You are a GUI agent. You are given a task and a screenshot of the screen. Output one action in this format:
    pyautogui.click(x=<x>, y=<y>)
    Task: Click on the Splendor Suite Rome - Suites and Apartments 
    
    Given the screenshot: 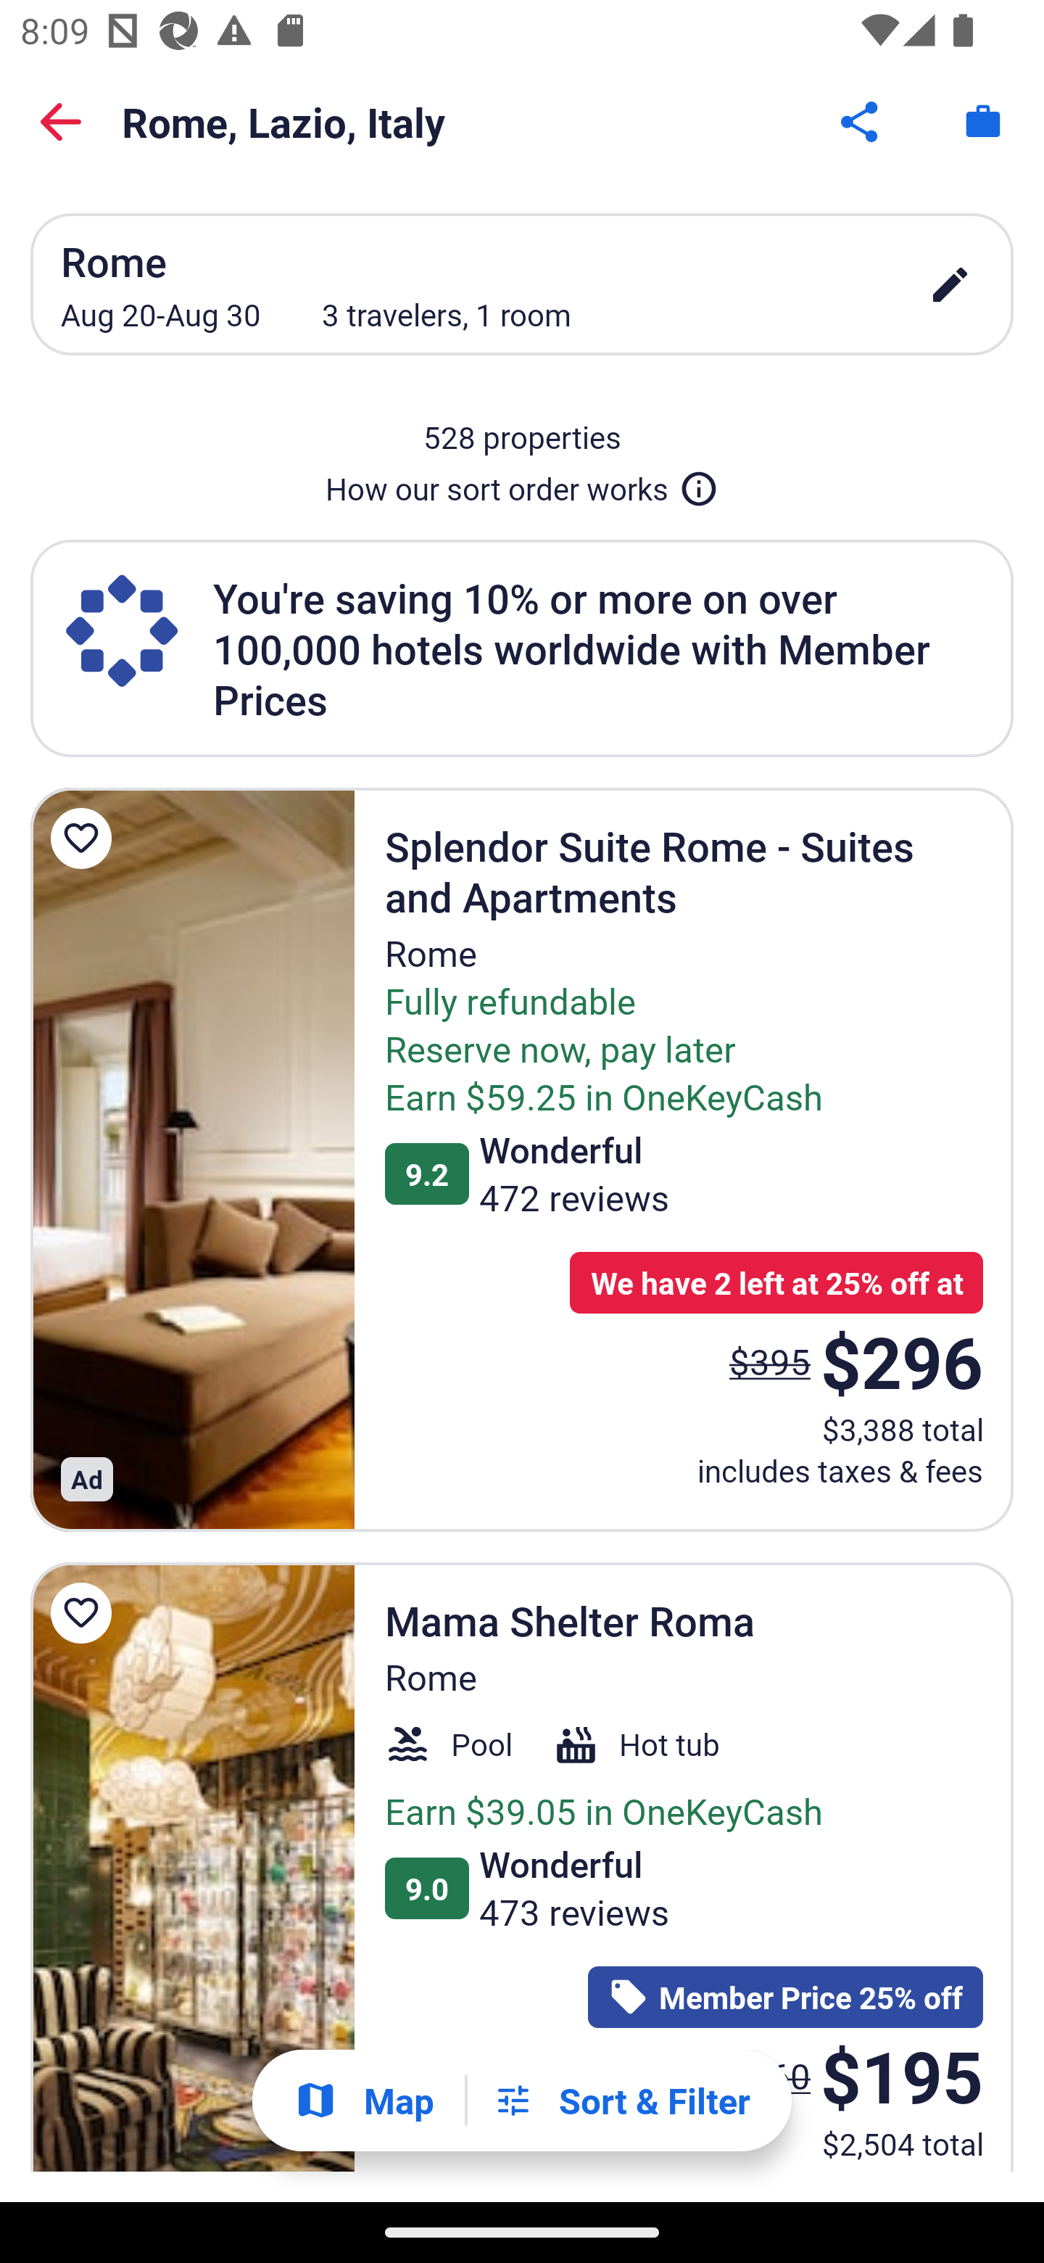 What is the action you would take?
    pyautogui.click(x=192, y=1159)
    